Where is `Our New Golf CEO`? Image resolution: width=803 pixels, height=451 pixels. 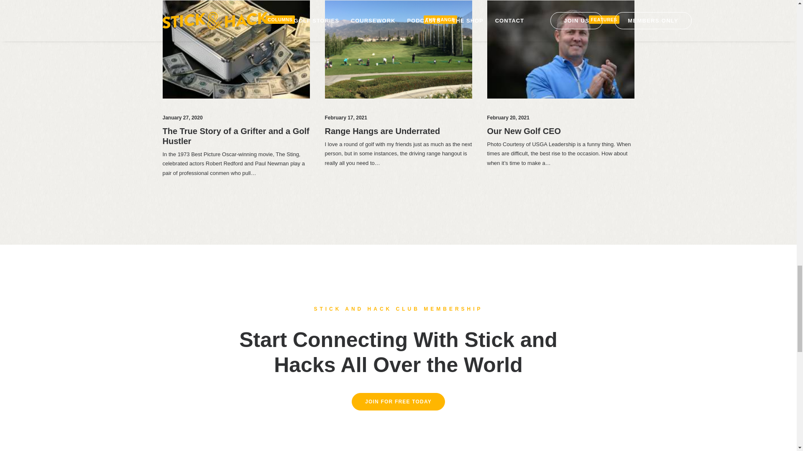 Our New Golf CEO is located at coordinates (524, 131).